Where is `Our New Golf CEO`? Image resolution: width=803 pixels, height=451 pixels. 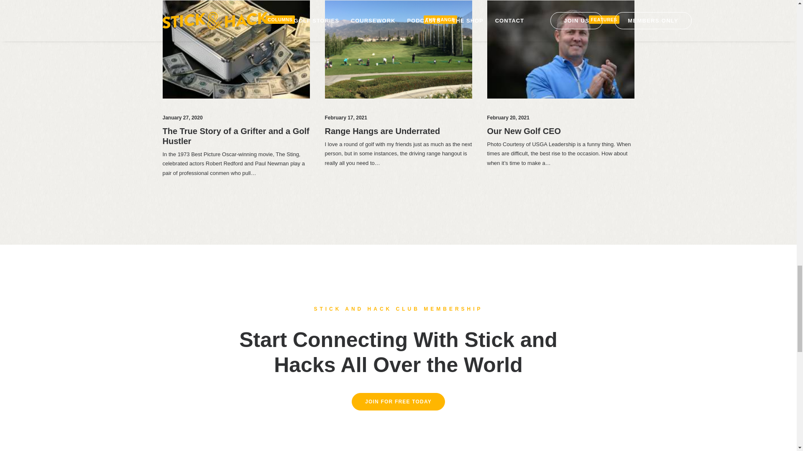 Our New Golf CEO is located at coordinates (524, 131).